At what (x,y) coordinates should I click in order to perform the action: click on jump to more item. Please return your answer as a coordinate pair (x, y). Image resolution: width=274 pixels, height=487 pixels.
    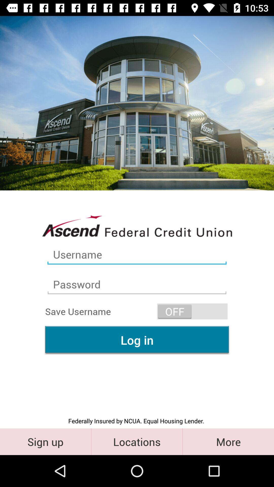
    Looking at the image, I should click on (228, 441).